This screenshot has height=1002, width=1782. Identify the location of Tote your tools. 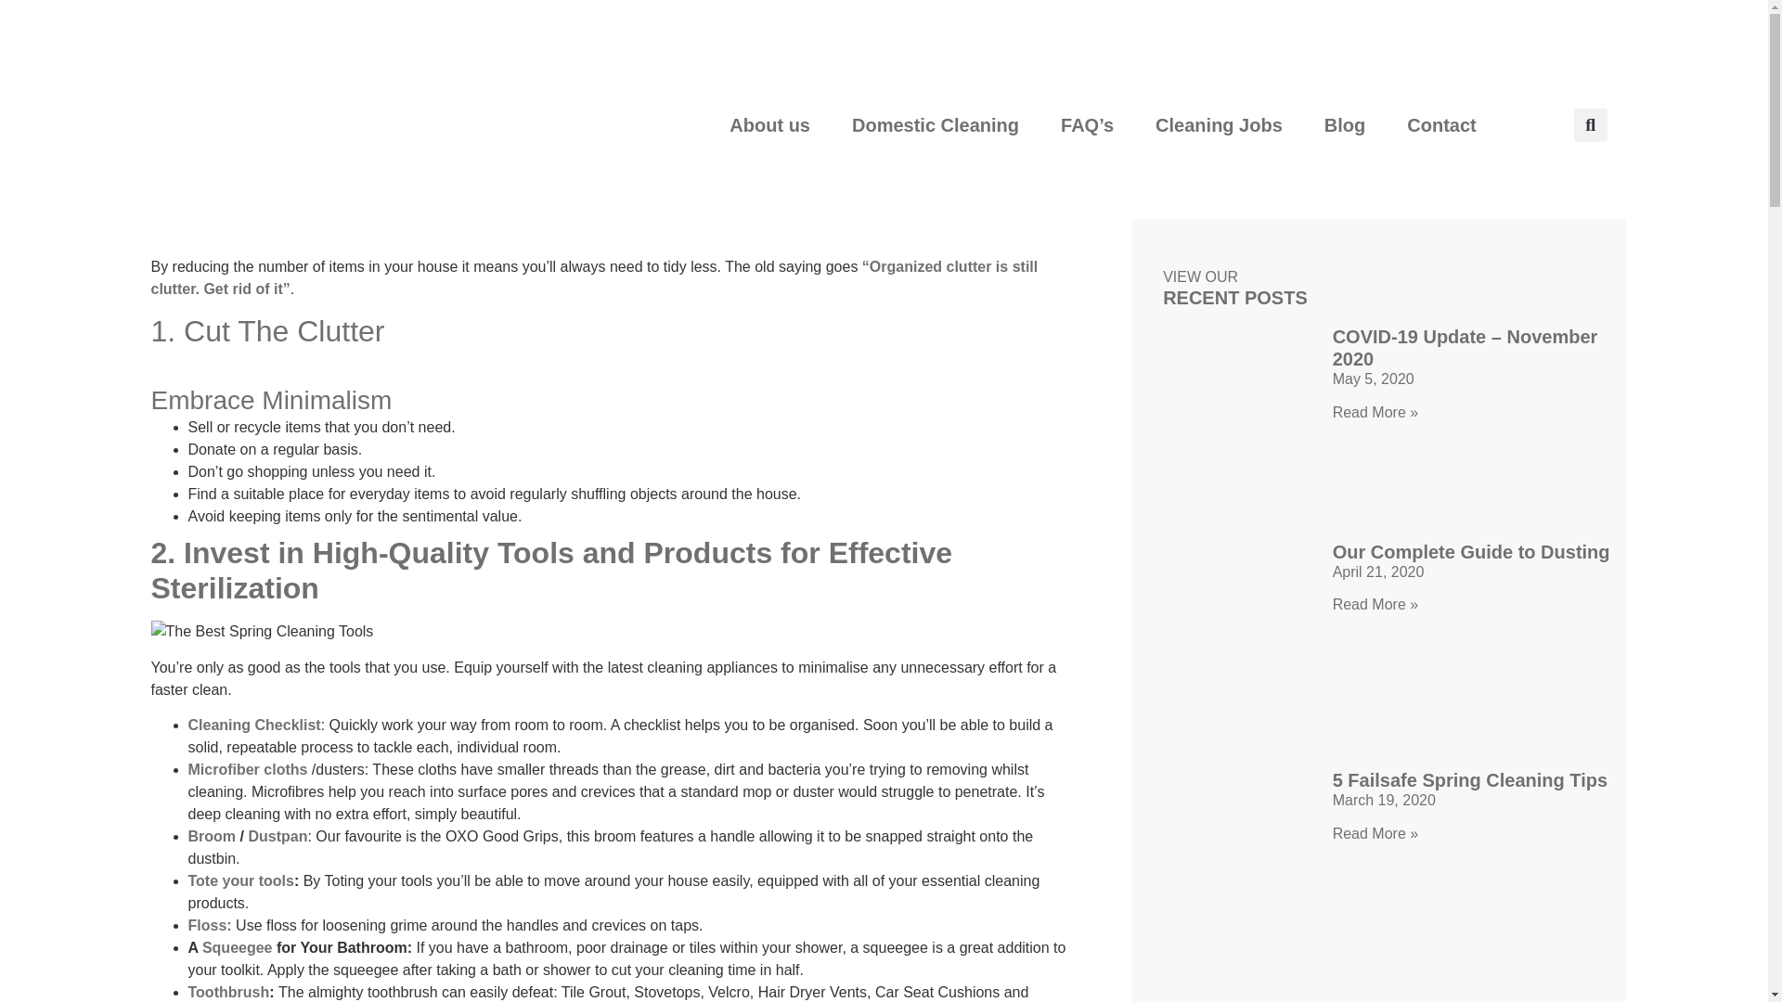
(239, 880).